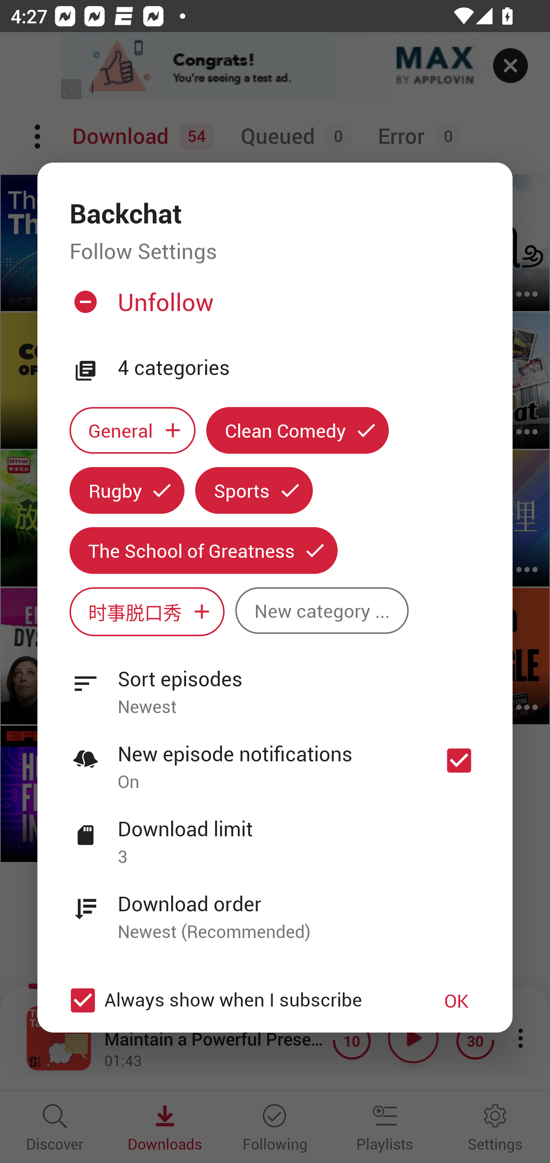 This screenshot has width=550, height=1163. Describe the element at coordinates (273, 308) in the screenshot. I see `Unfollow` at that location.